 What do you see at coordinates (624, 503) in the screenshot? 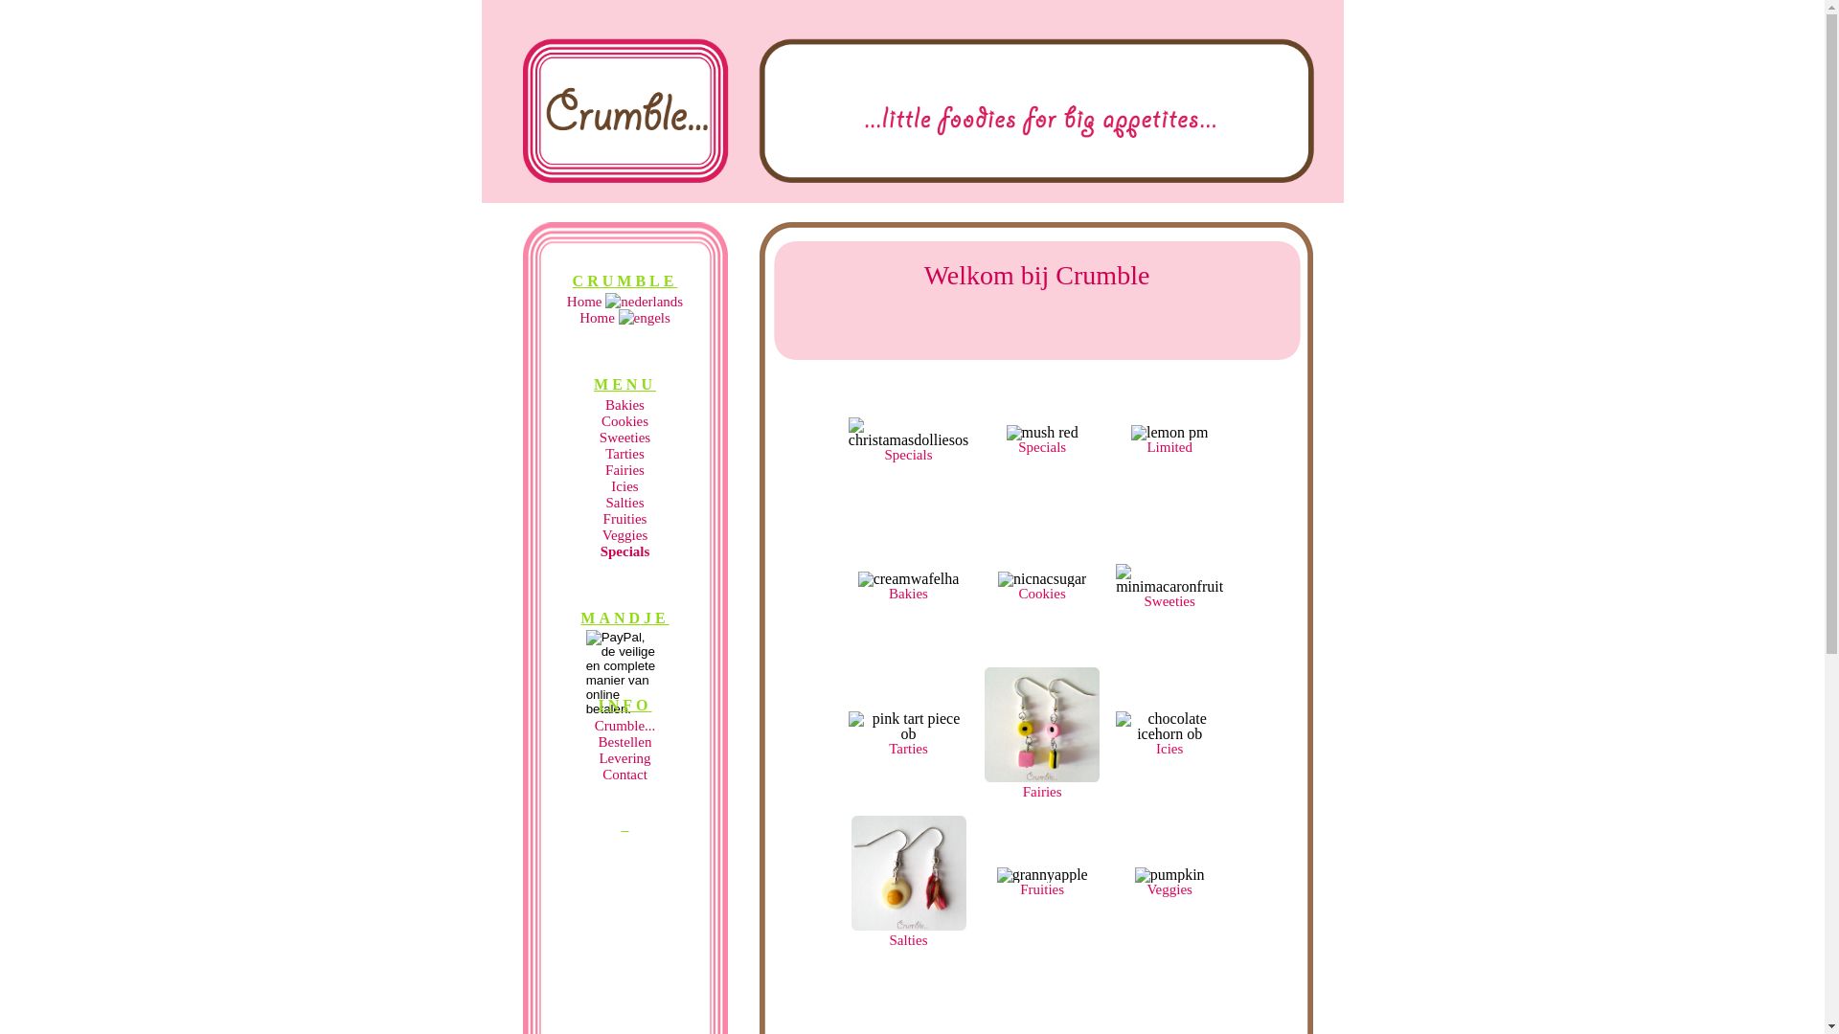
I see `Salties` at bounding box center [624, 503].